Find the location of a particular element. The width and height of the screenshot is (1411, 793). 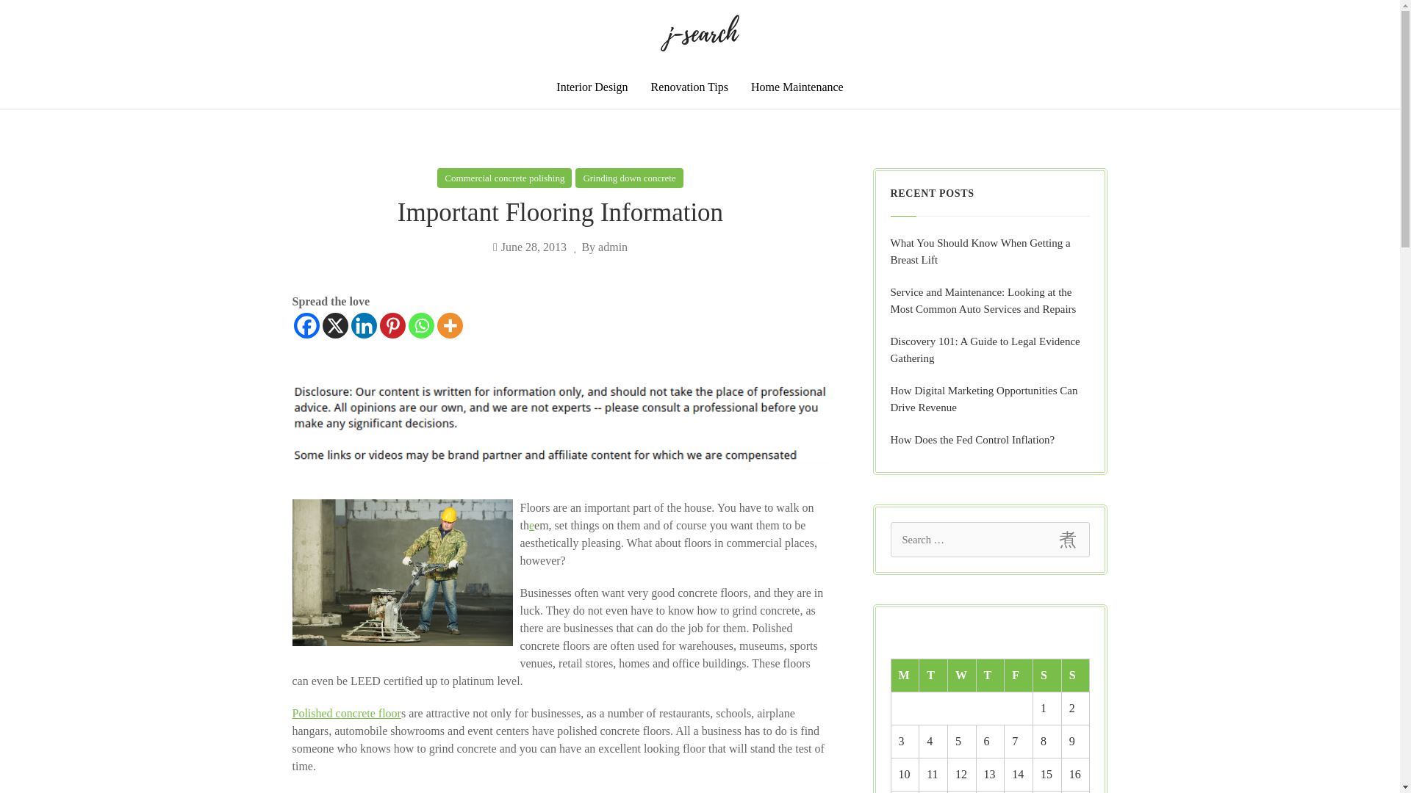

Polished concrete process, Concrete polished floors is located at coordinates (346, 713).